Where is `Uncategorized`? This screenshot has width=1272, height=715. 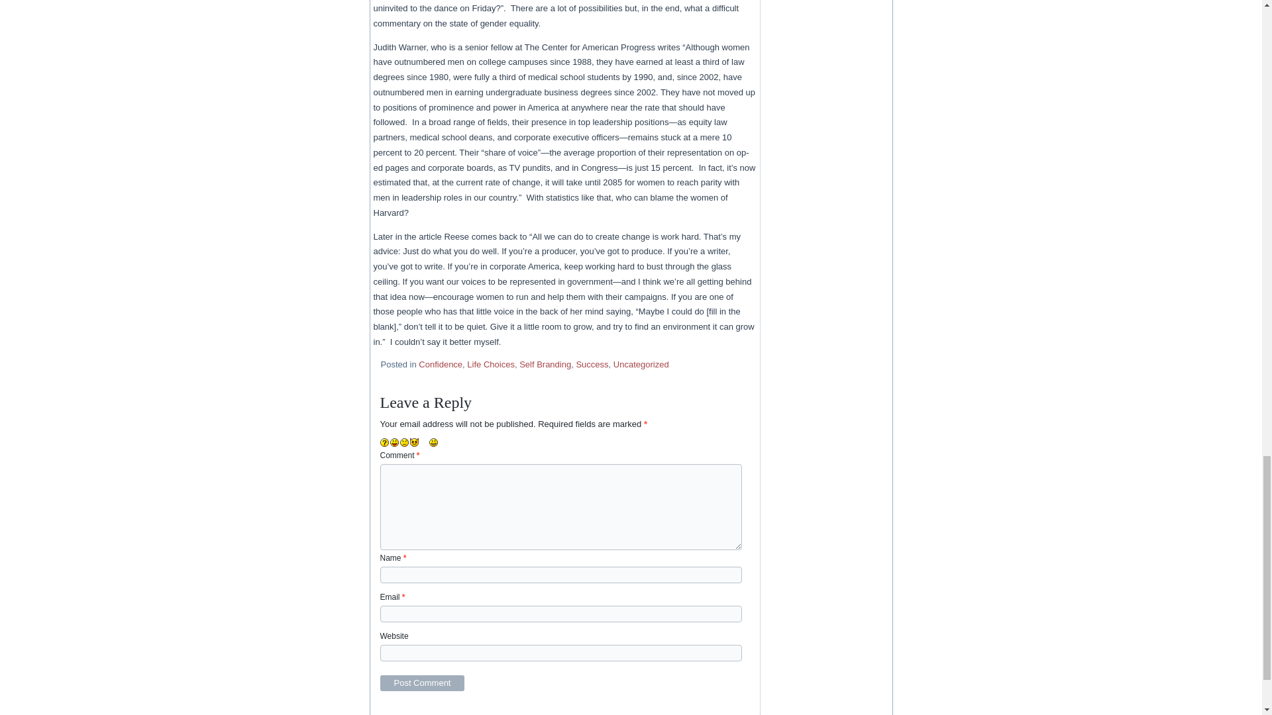 Uncategorized is located at coordinates (641, 364).